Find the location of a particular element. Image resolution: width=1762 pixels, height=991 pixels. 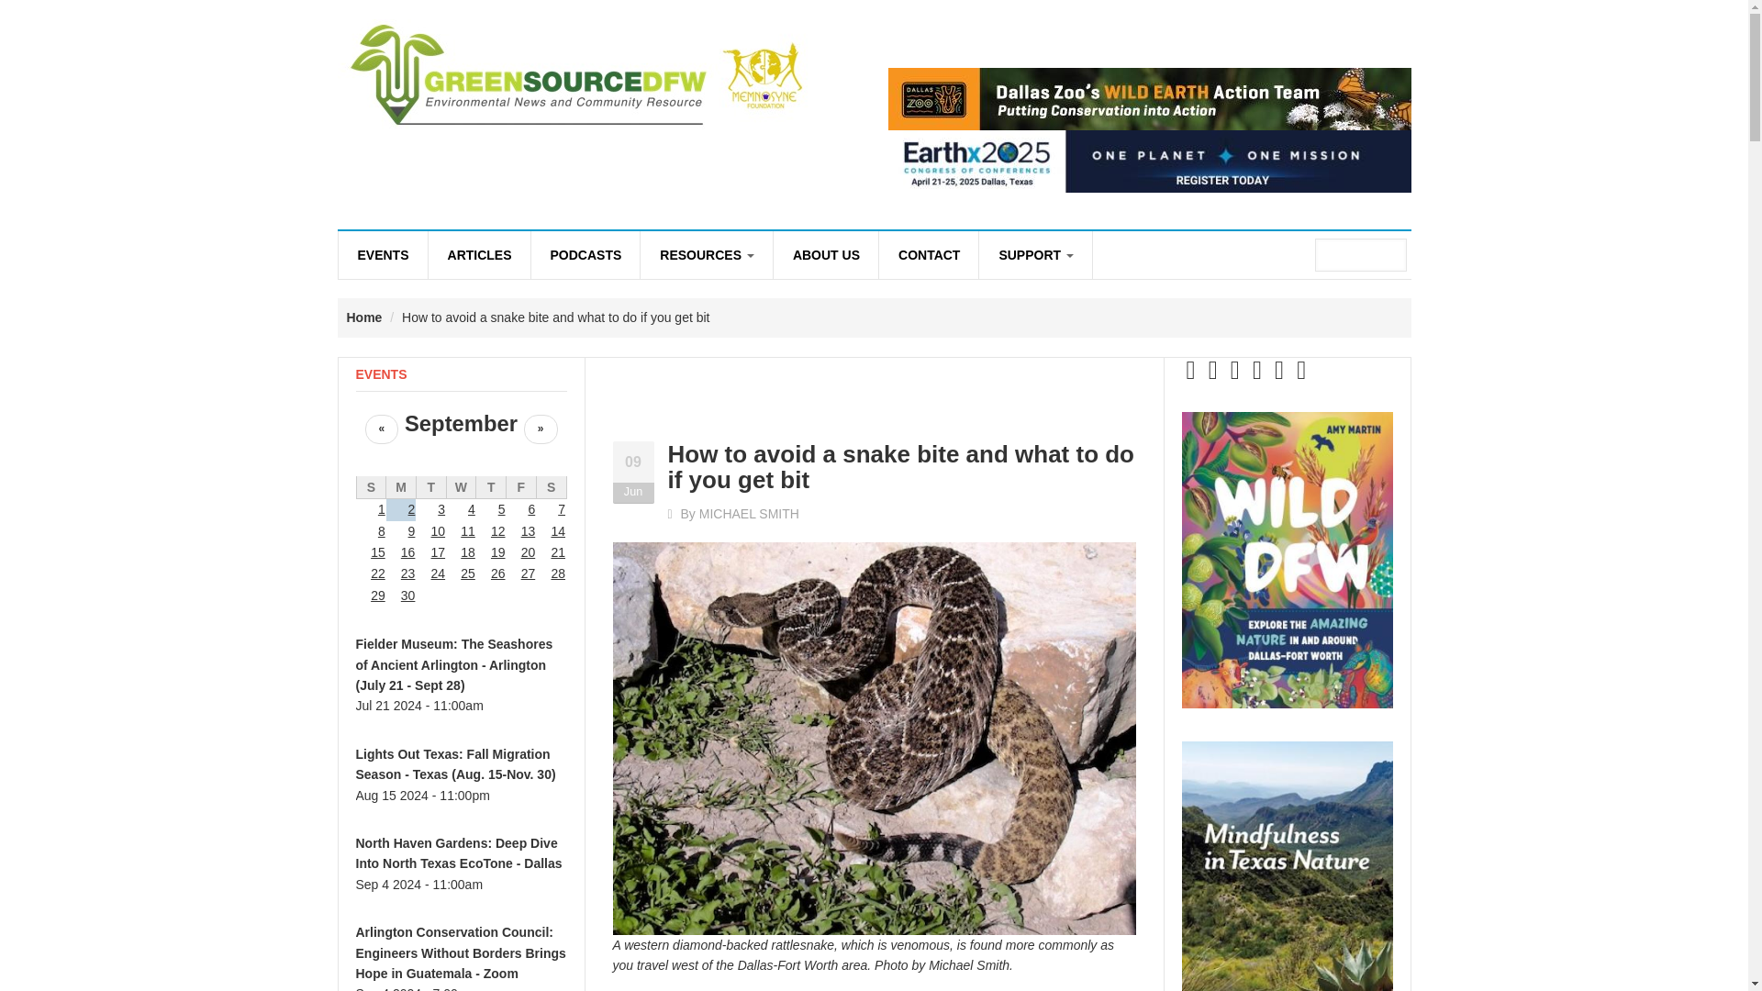

Search is located at coordinates (1391, 257).